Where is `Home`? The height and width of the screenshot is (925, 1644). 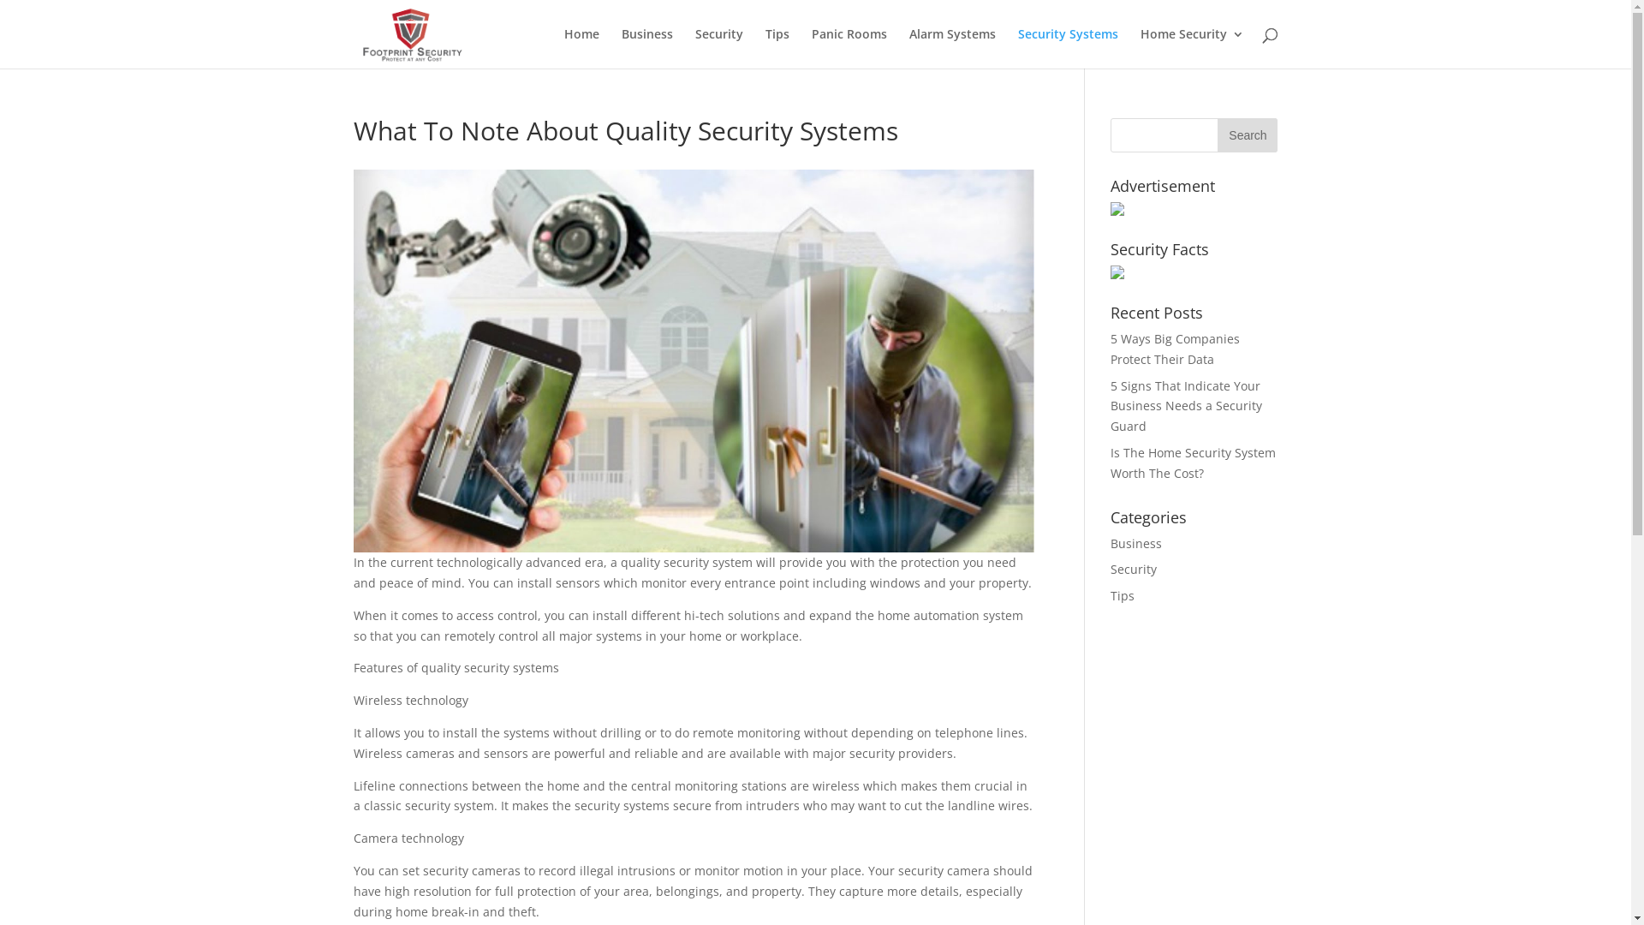 Home is located at coordinates (581, 48).